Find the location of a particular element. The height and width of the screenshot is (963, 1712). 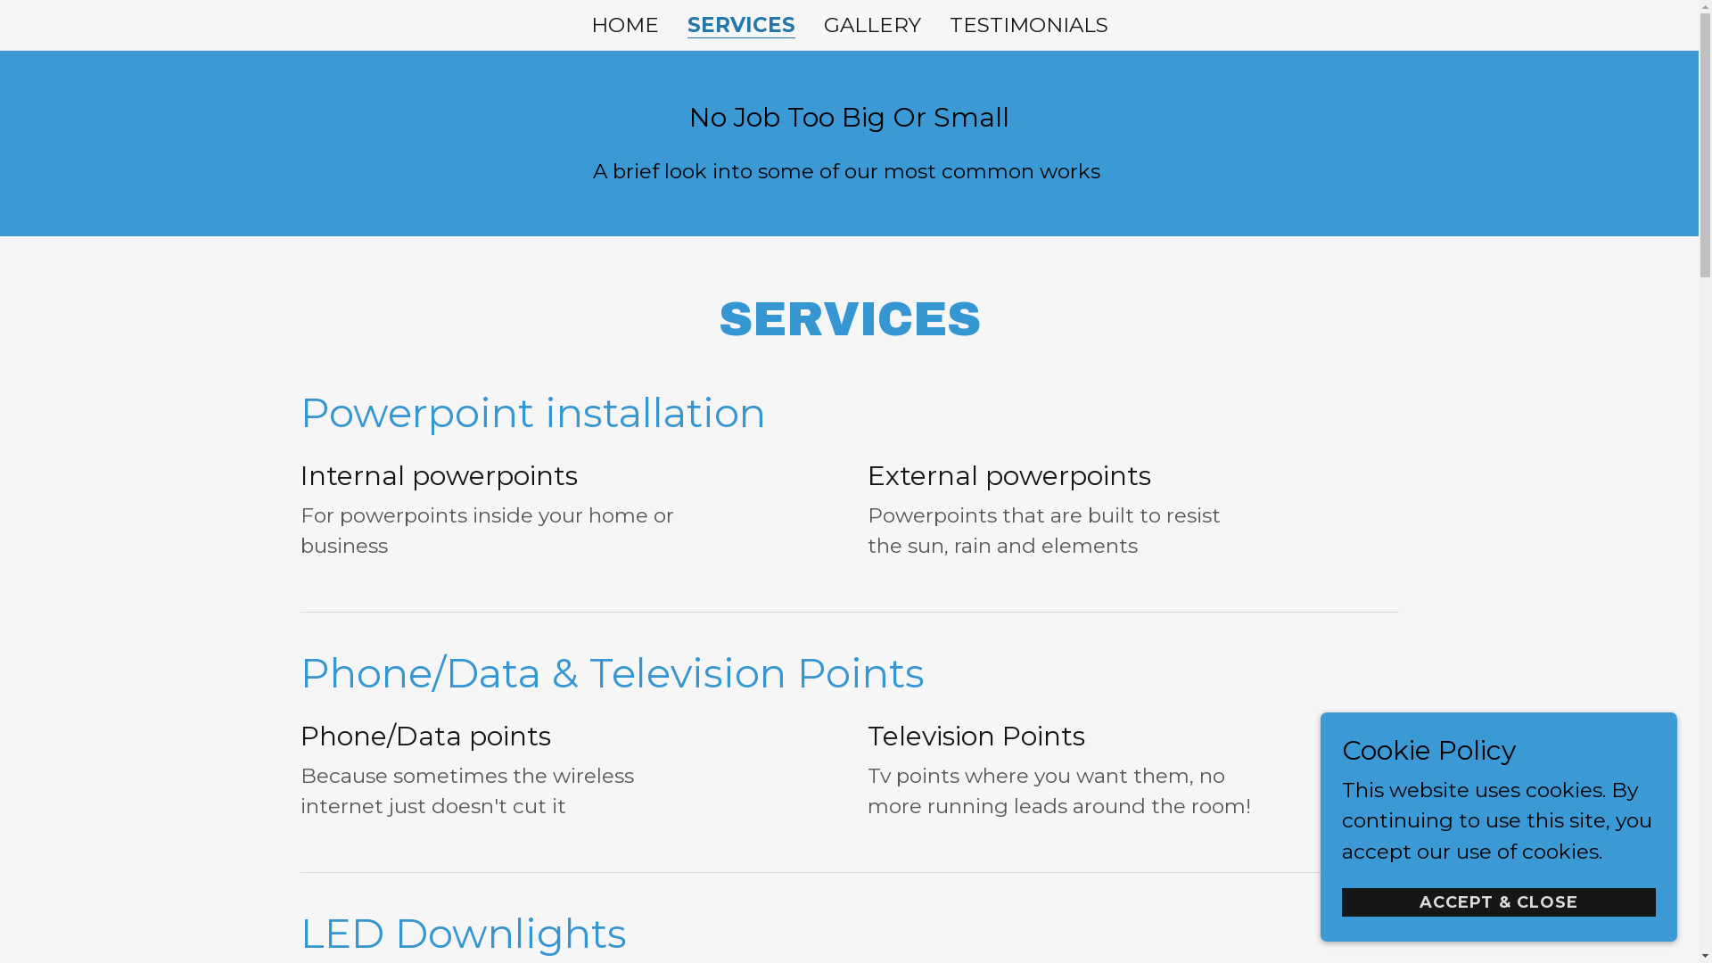

HOME is located at coordinates (624, 25).